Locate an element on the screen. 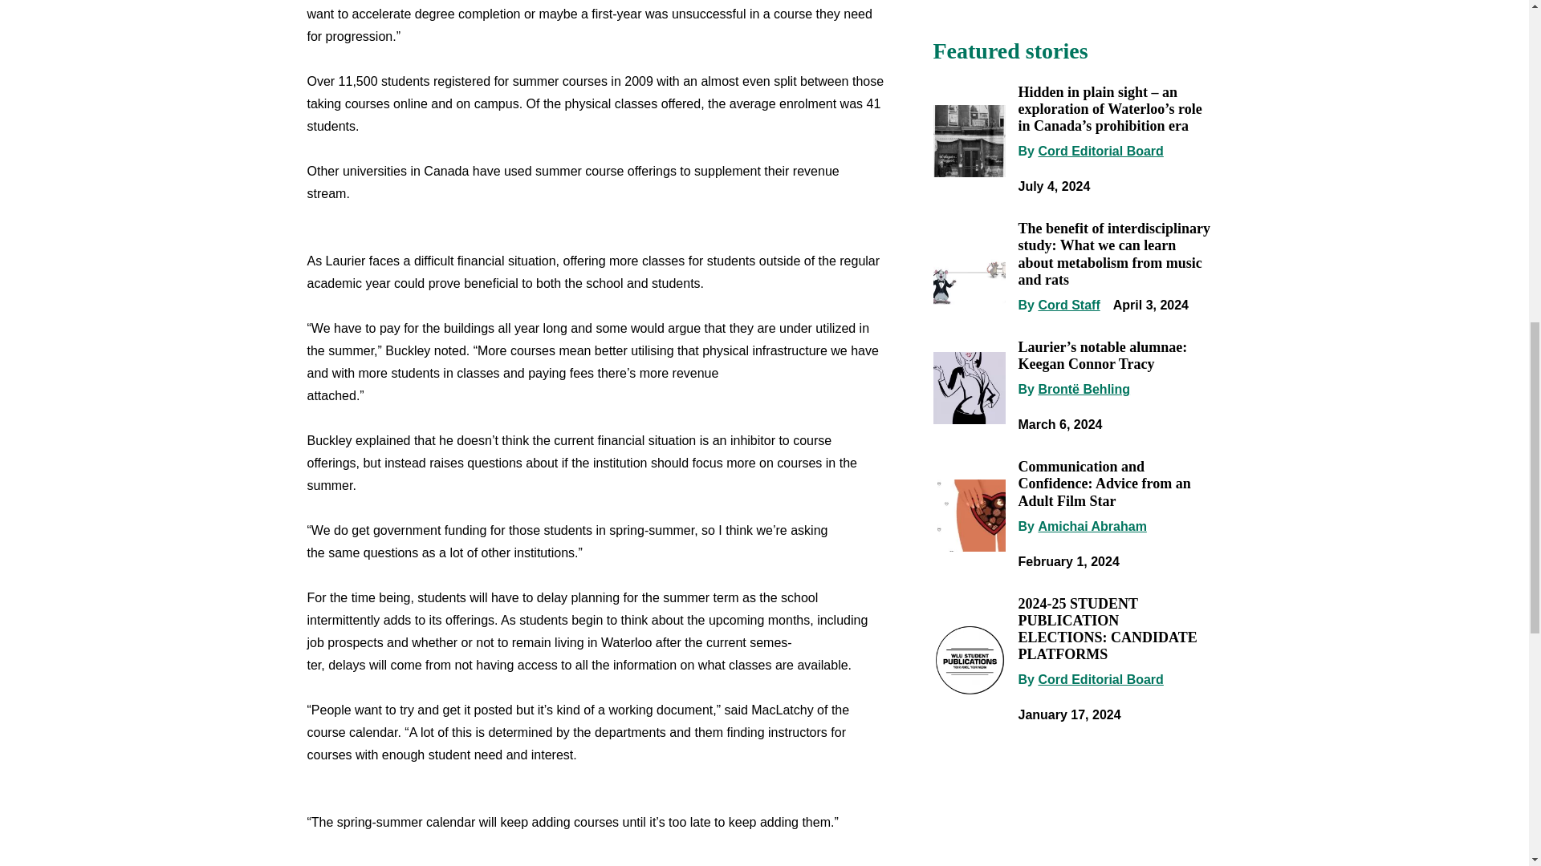  Posts by Cord Staff is located at coordinates (1068, 305).